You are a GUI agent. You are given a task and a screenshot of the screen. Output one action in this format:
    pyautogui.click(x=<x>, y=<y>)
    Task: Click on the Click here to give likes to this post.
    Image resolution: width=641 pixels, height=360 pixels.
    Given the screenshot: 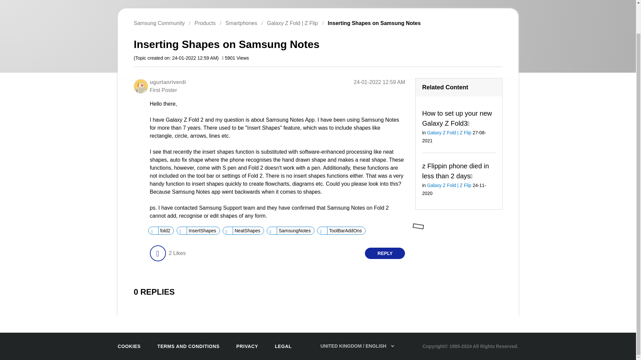 What is the action you would take?
    pyautogui.click(x=157, y=253)
    